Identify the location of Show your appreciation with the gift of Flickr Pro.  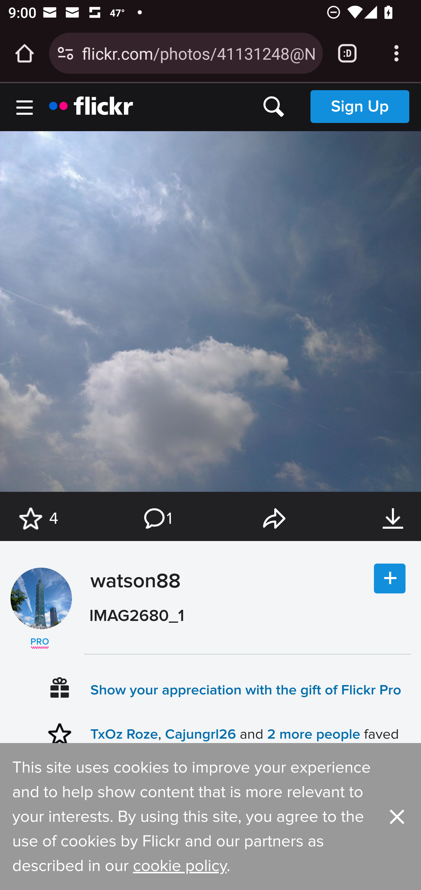
(246, 689).